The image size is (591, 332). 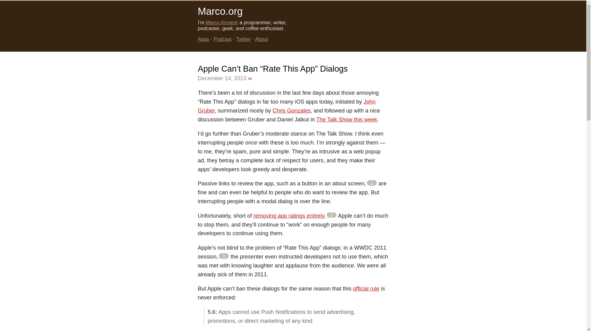 What do you see at coordinates (222, 39) in the screenshot?
I see `Podcast` at bounding box center [222, 39].